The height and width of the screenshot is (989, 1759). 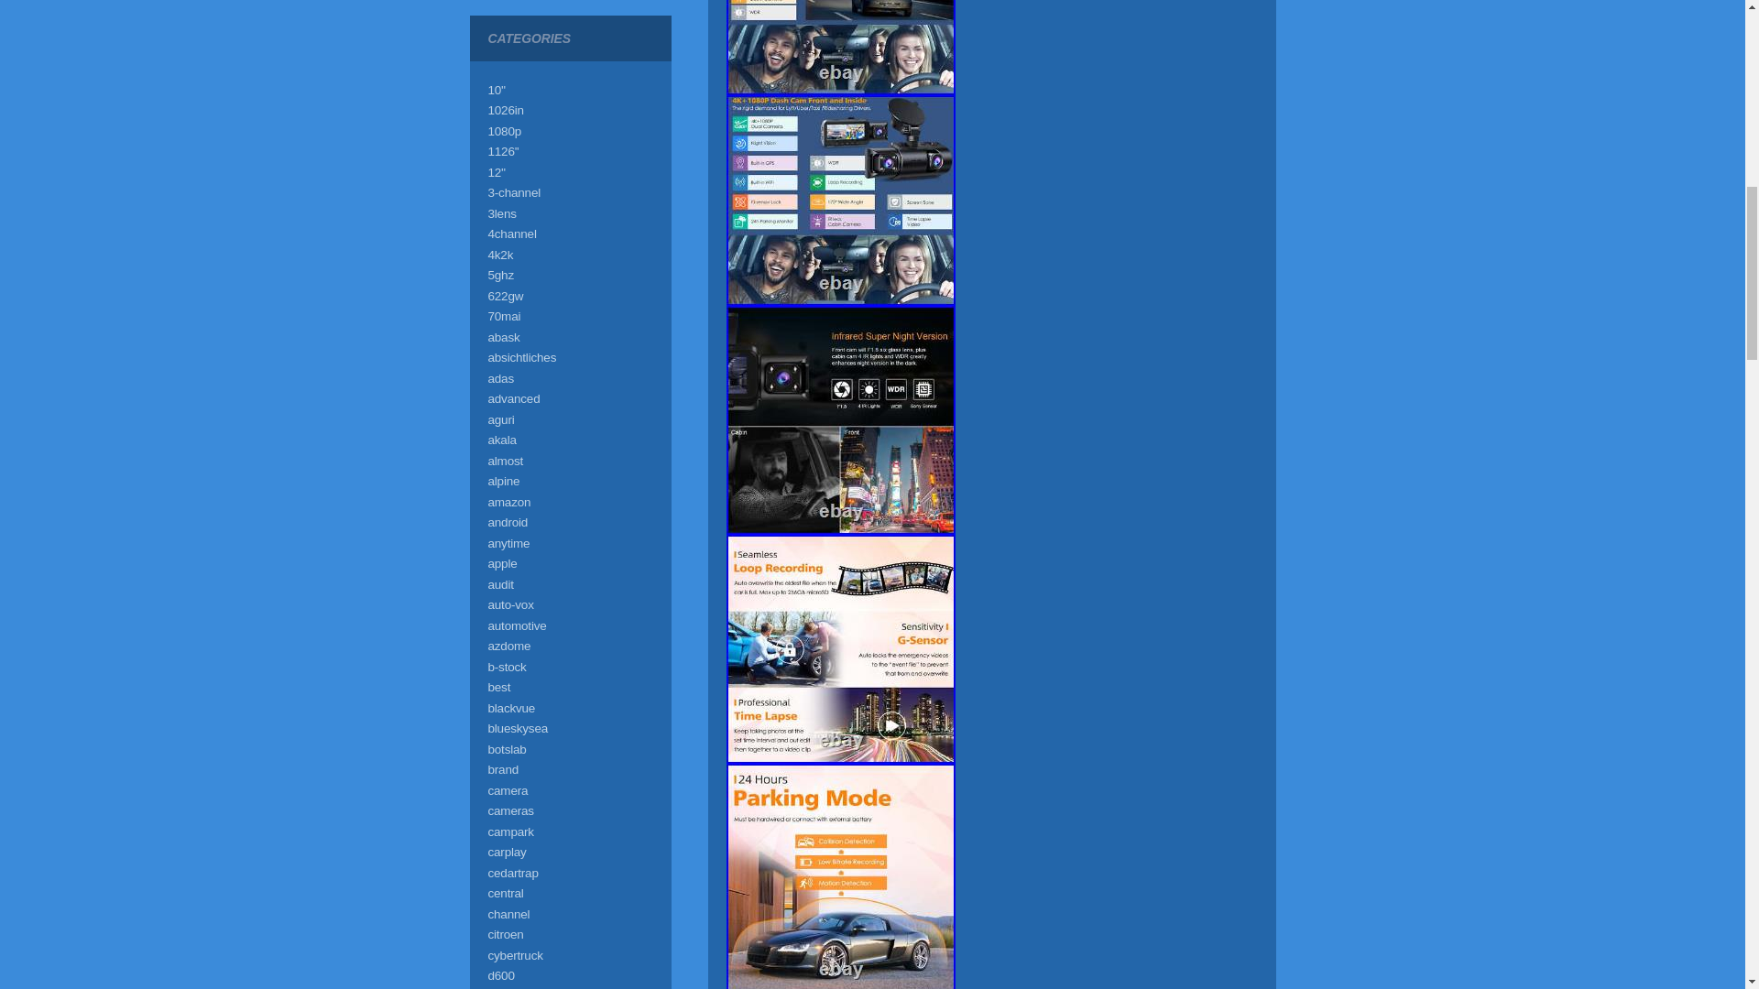 What do you see at coordinates (502, 335) in the screenshot?
I see `abask` at bounding box center [502, 335].